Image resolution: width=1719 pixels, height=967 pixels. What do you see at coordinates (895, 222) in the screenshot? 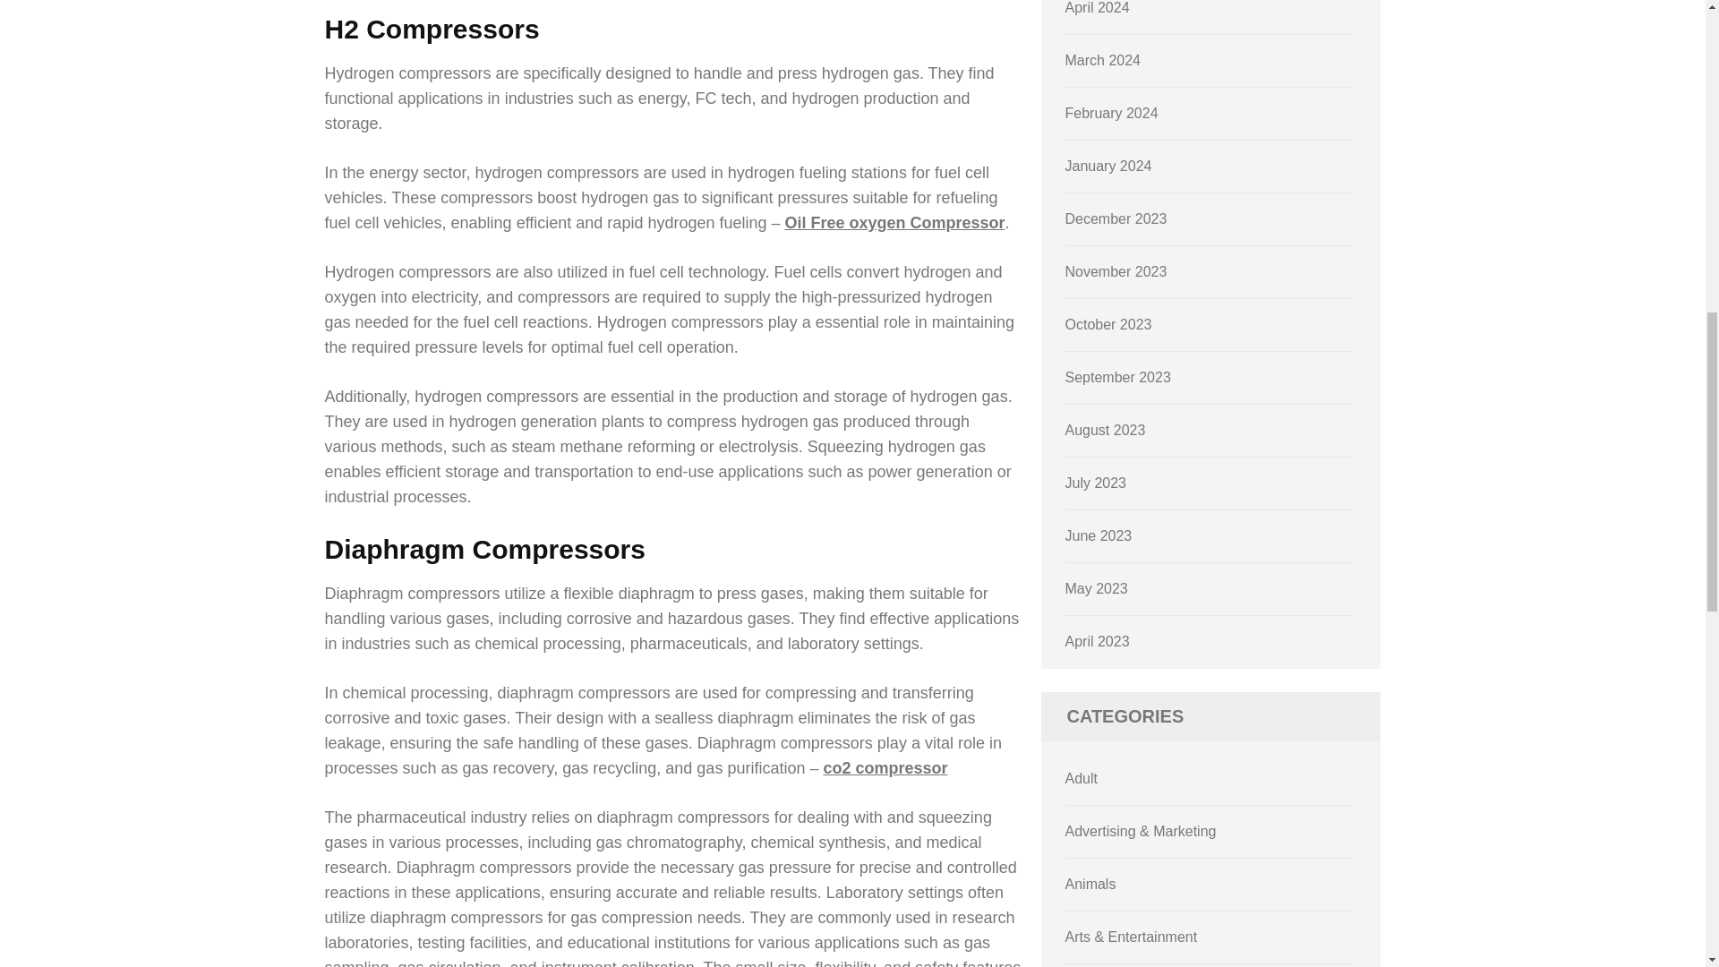
I see `Oil Free oxygen Compressor` at bounding box center [895, 222].